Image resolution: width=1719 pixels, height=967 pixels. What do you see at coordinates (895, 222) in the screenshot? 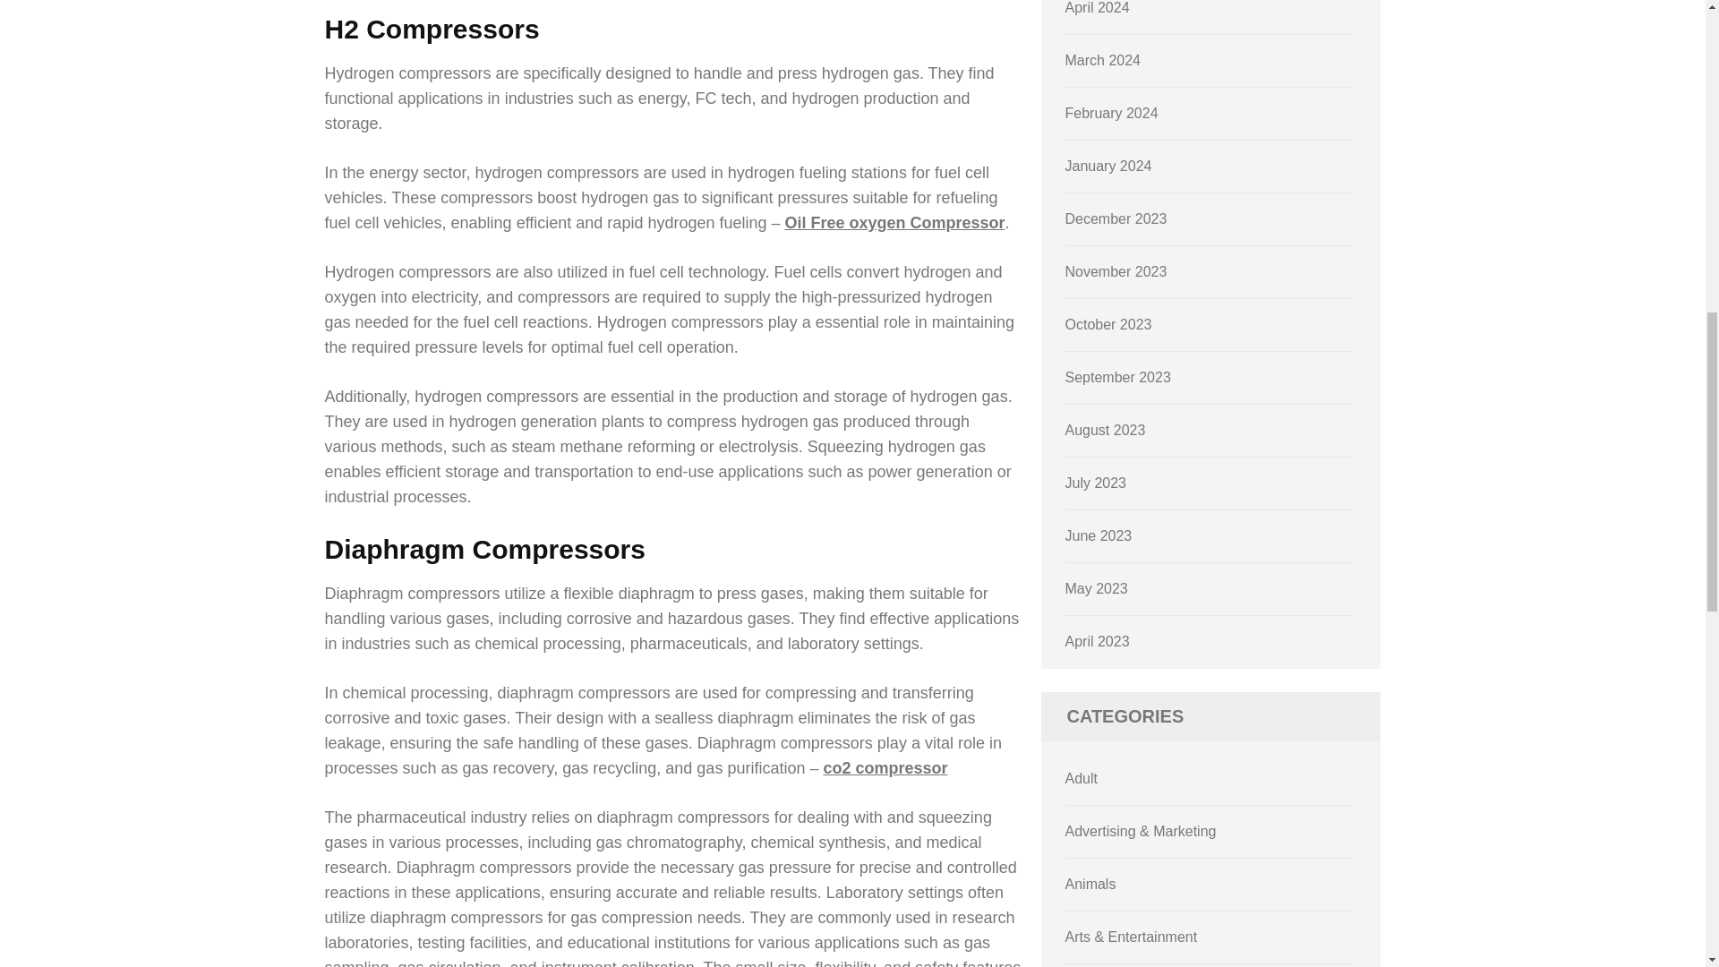
I see `Oil Free oxygen Compressor` at bounding box center [895, 222].